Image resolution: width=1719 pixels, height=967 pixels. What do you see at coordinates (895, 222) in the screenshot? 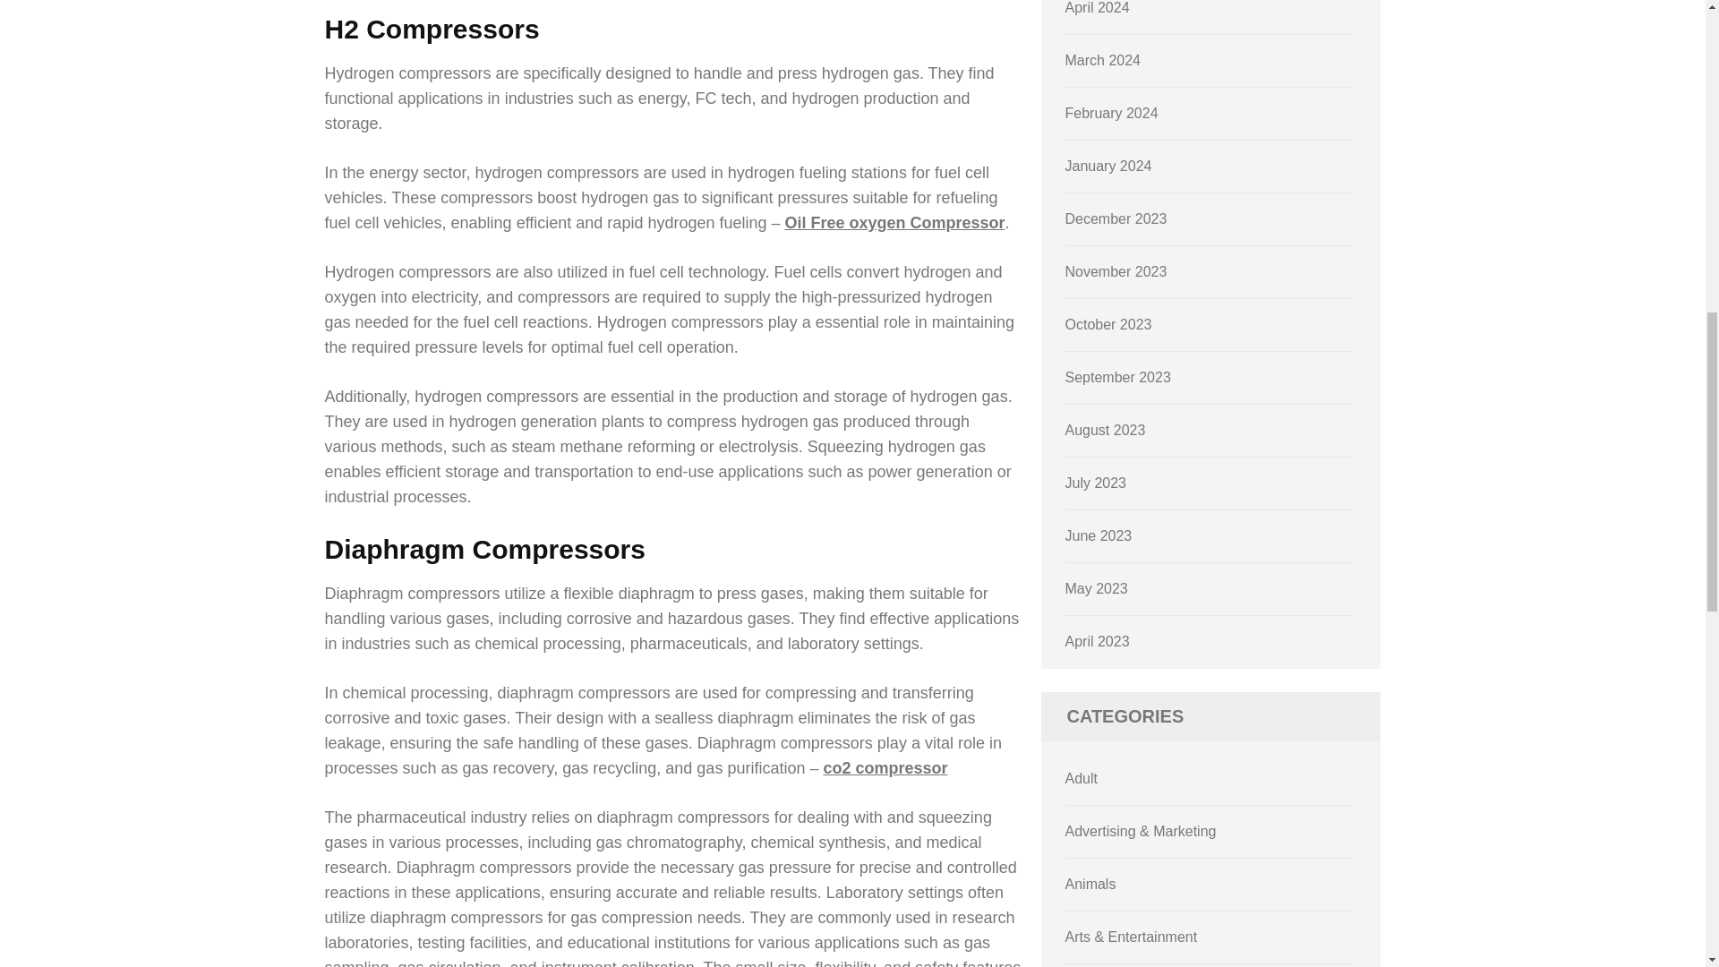
I see `Oil Free oxygen Compressor` at bounding box center [895, 222].